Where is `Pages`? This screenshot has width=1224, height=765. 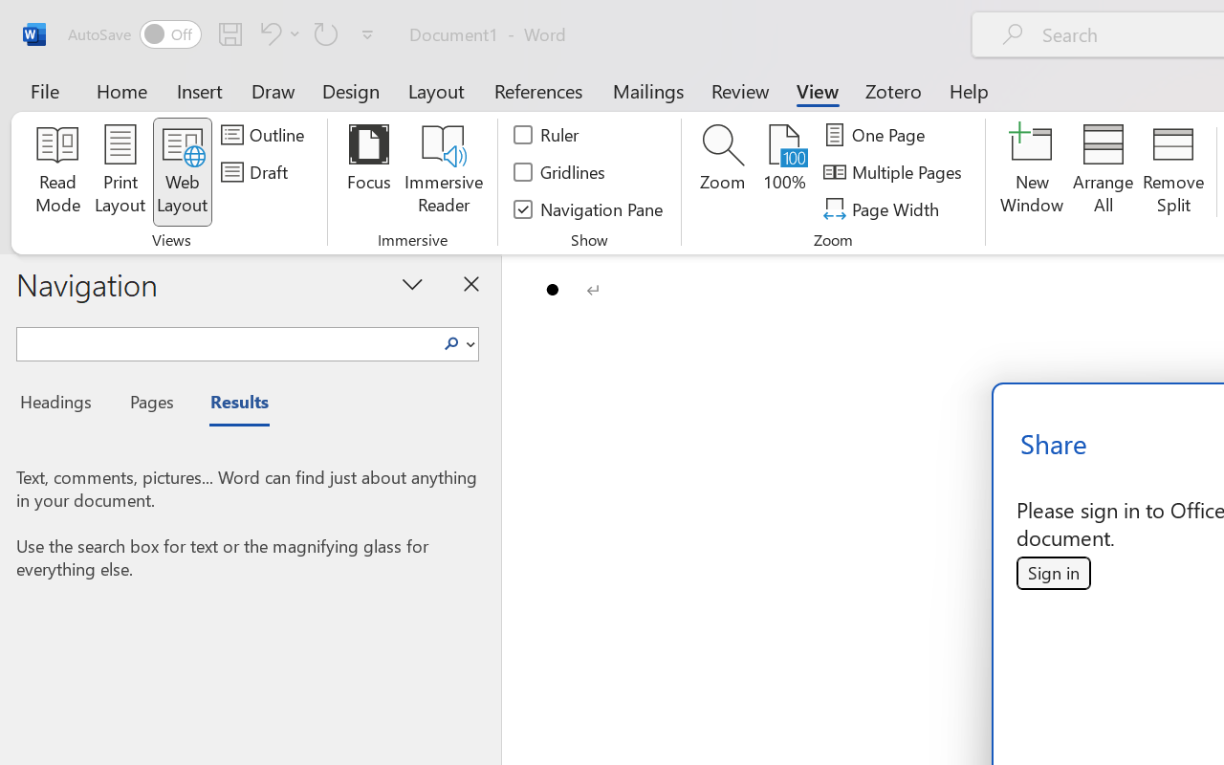 Pages is located at coordinates (149, 404).